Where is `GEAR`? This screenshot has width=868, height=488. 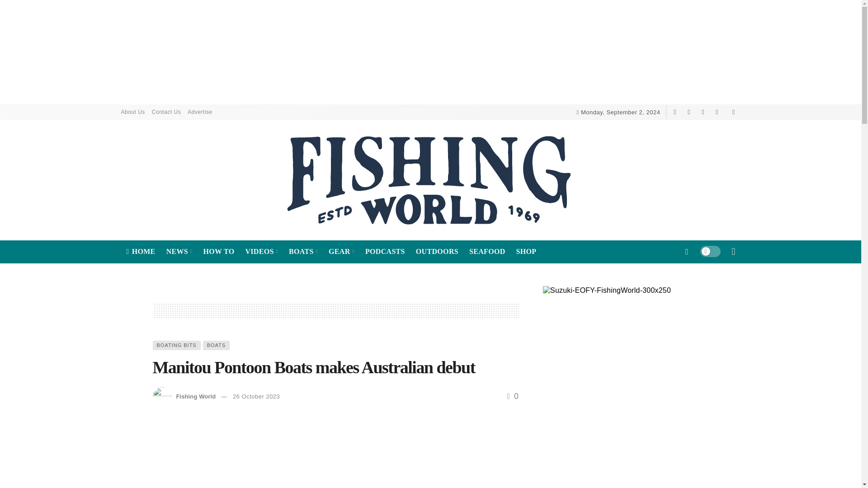
GEAR is located at coordinates (341, 252).